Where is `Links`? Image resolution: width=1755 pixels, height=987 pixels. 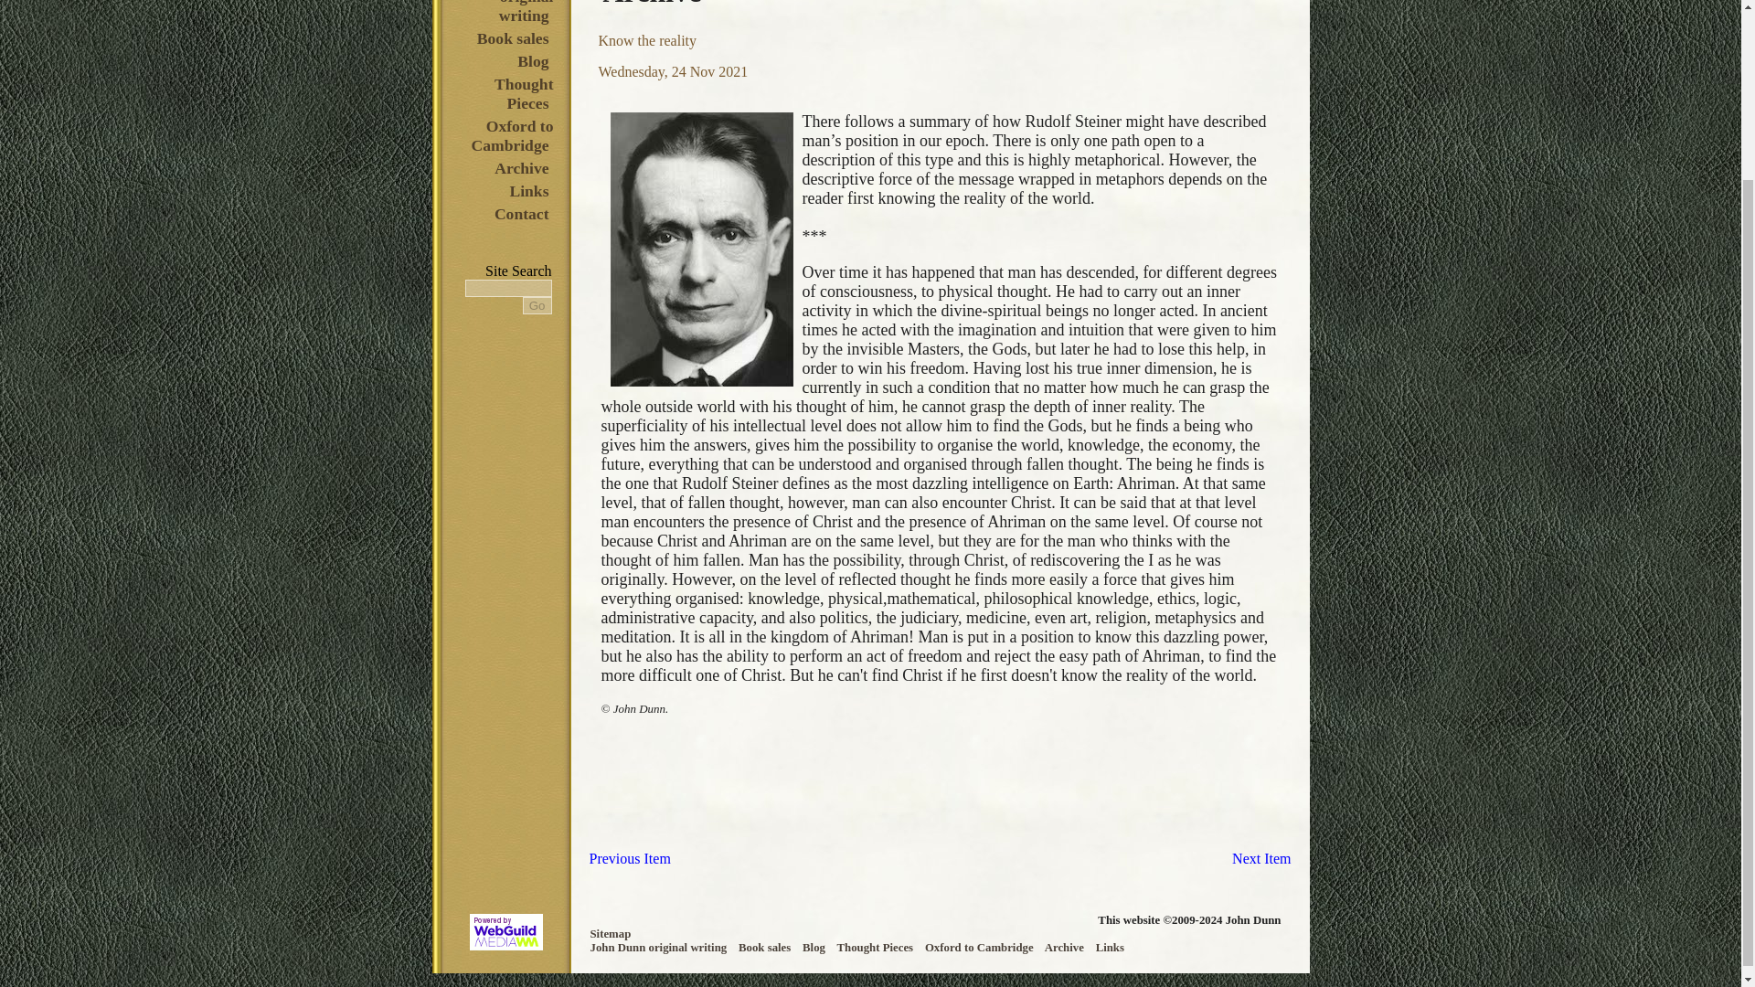
Links is located at coordinates (1111, 948).